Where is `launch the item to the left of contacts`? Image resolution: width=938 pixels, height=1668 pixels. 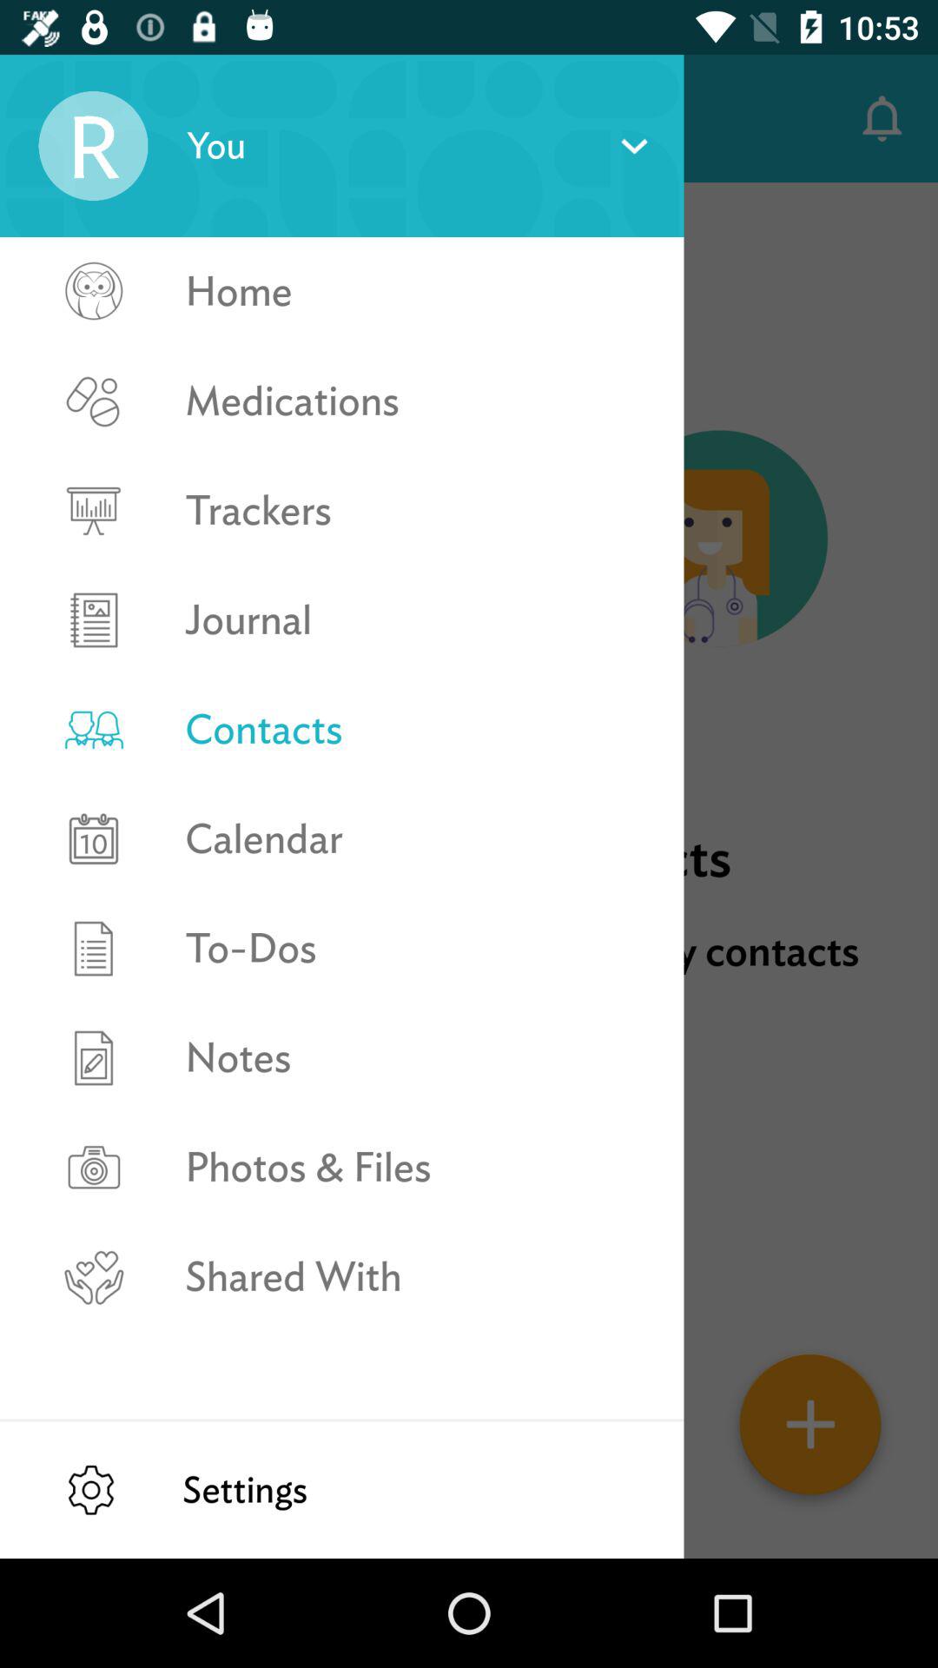 launch the item to the left of contacts is located at coordinates (63, 118).